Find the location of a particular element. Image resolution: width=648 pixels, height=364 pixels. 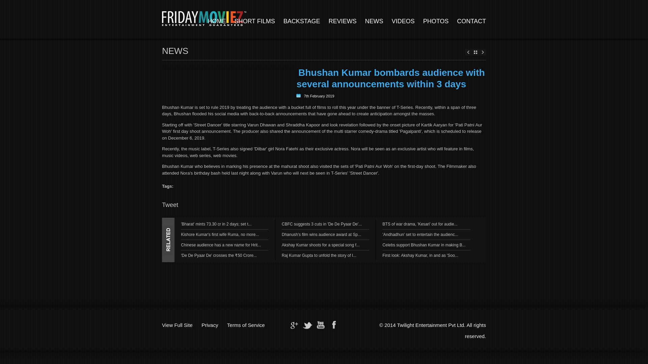

Varun Dhawan is located at coordinates (262, 125).